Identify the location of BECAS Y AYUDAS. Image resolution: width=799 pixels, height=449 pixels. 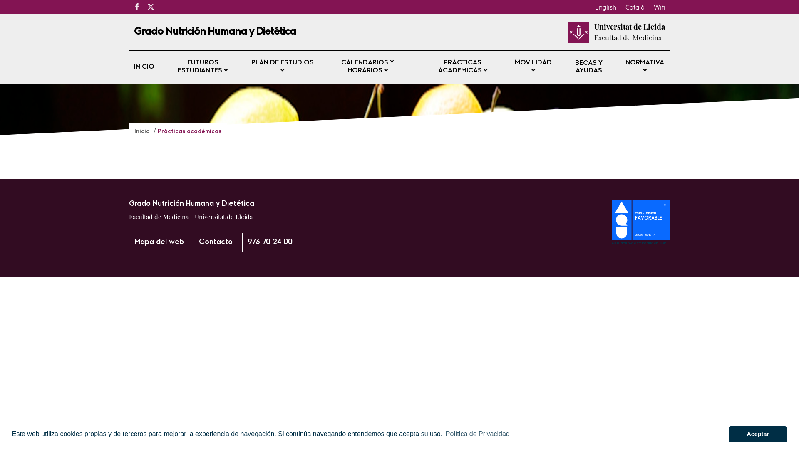
(589, 67).